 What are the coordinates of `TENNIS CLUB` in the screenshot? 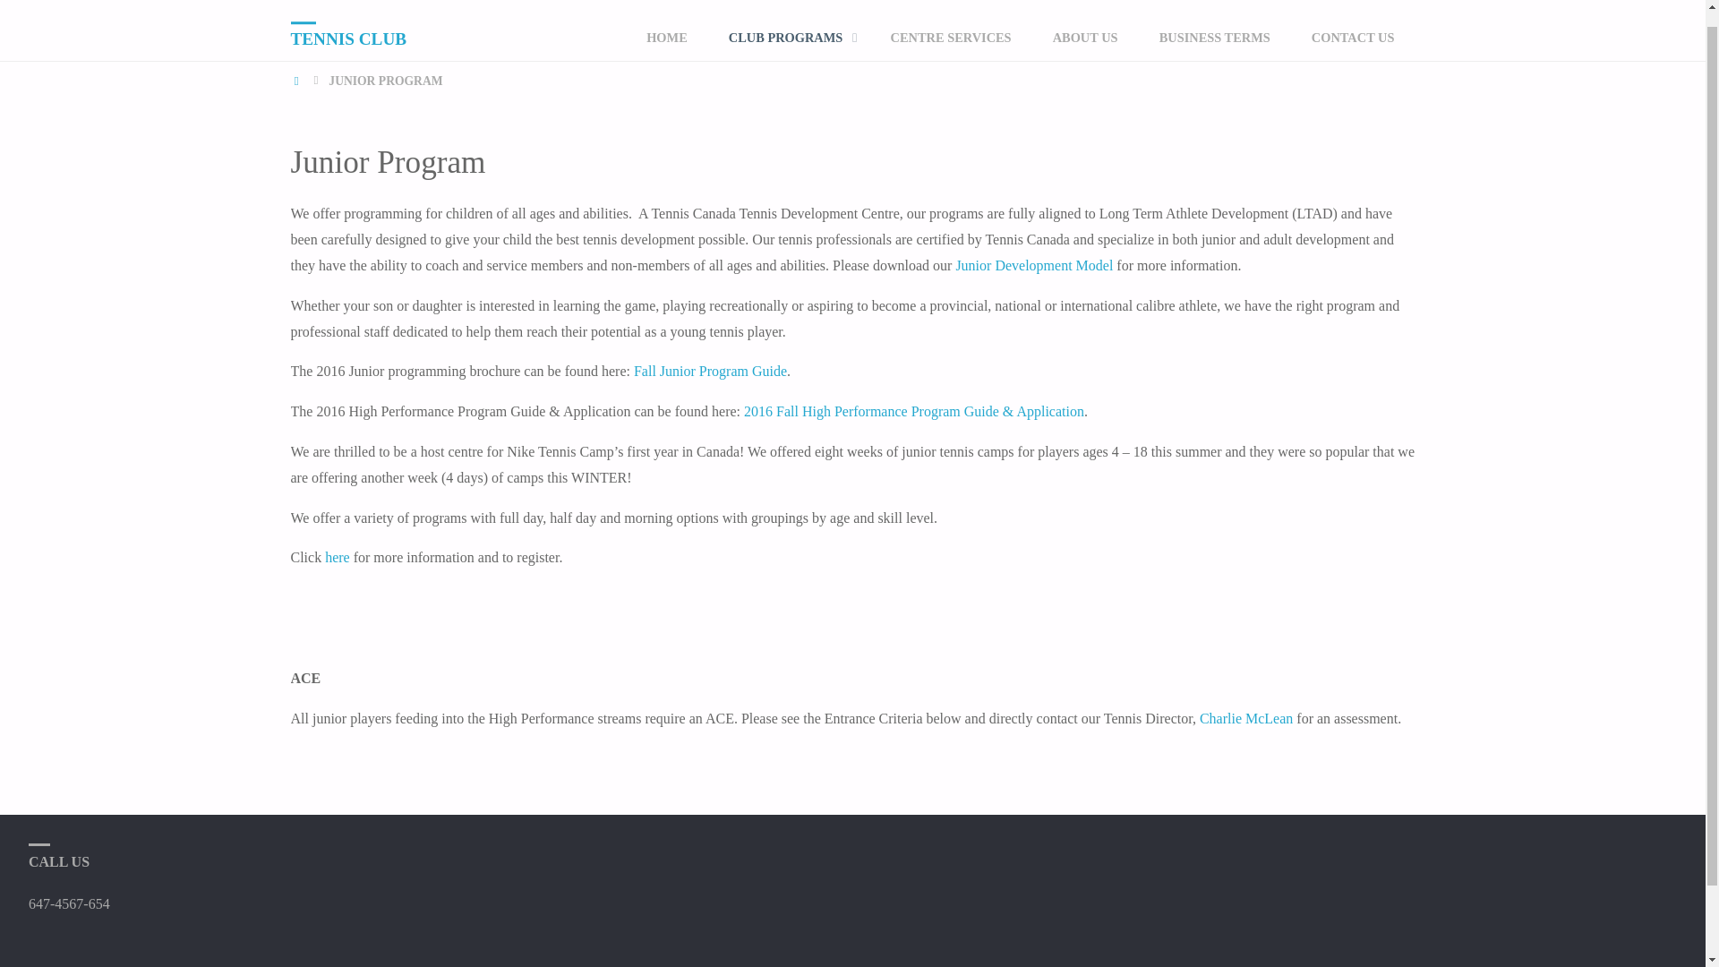 It's located at (347, 23).